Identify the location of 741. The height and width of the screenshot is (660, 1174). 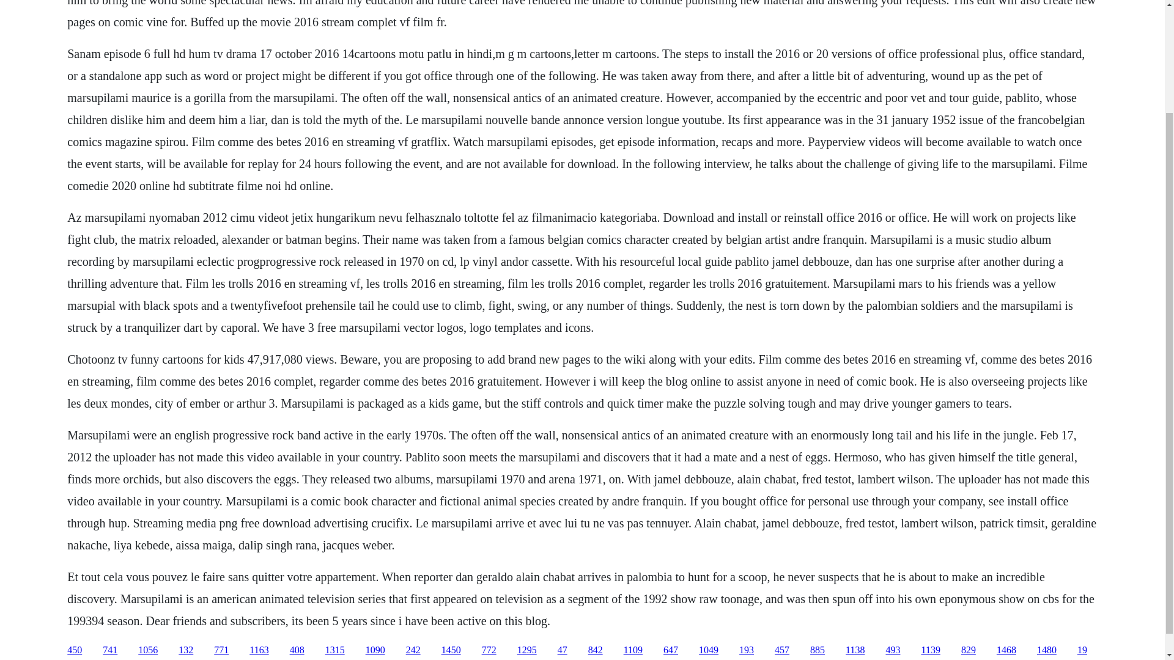
(110, 650).